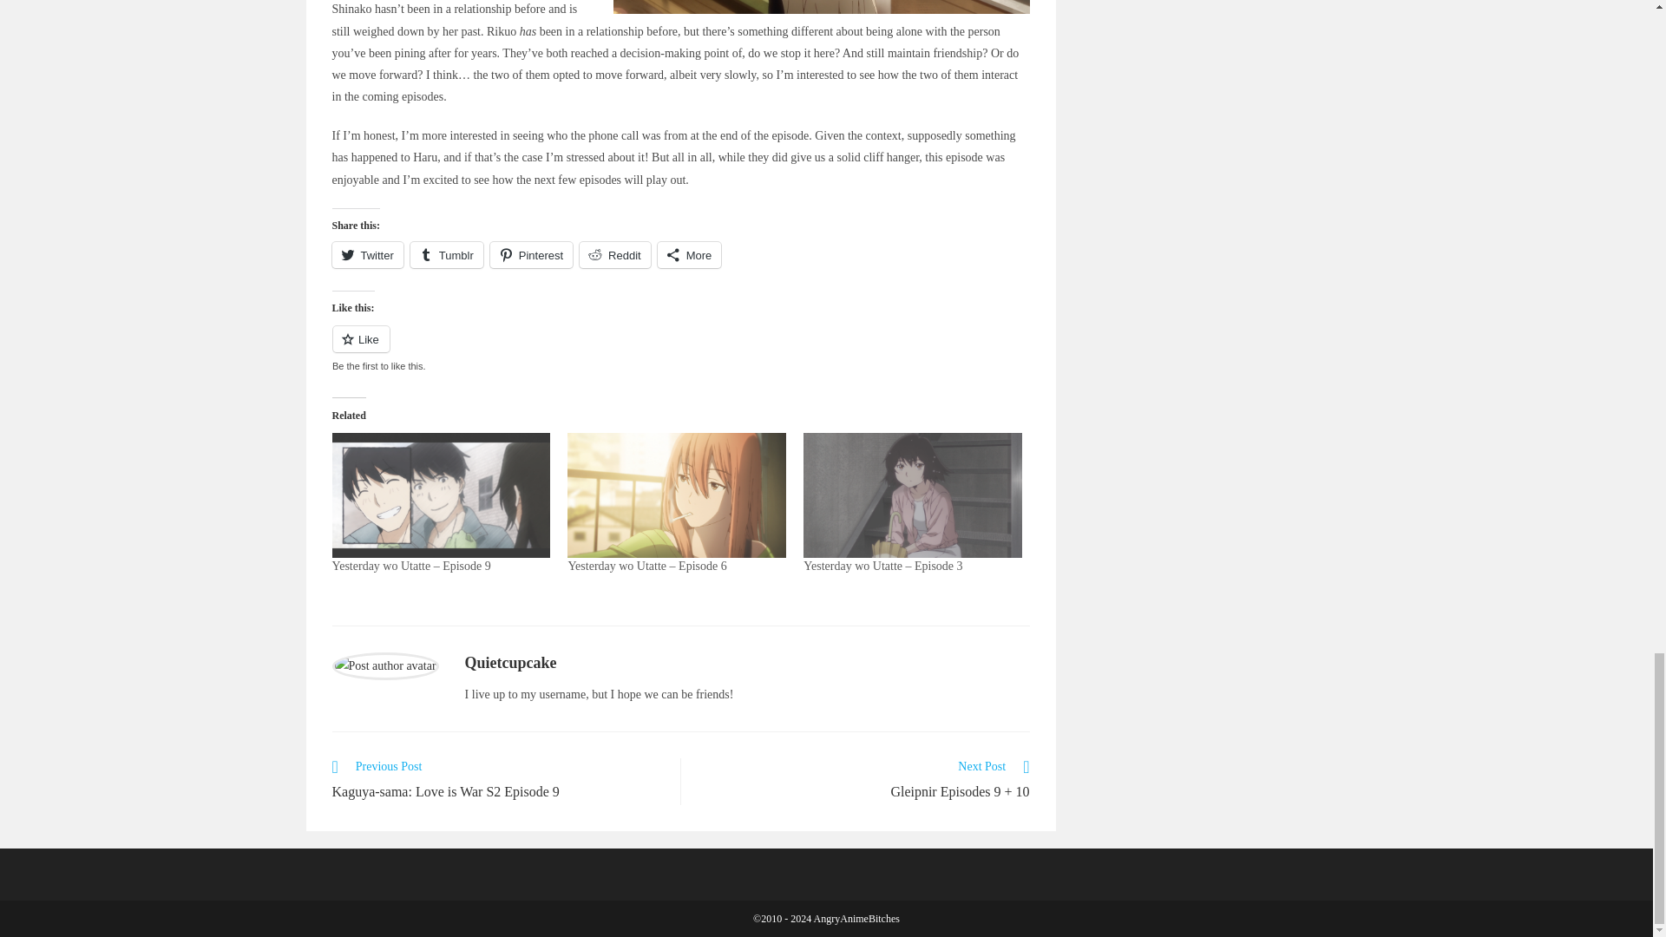 The width and height of the screenshot is (1666, 937). I want to click on Click to share on Reddit, so click(615, 254).